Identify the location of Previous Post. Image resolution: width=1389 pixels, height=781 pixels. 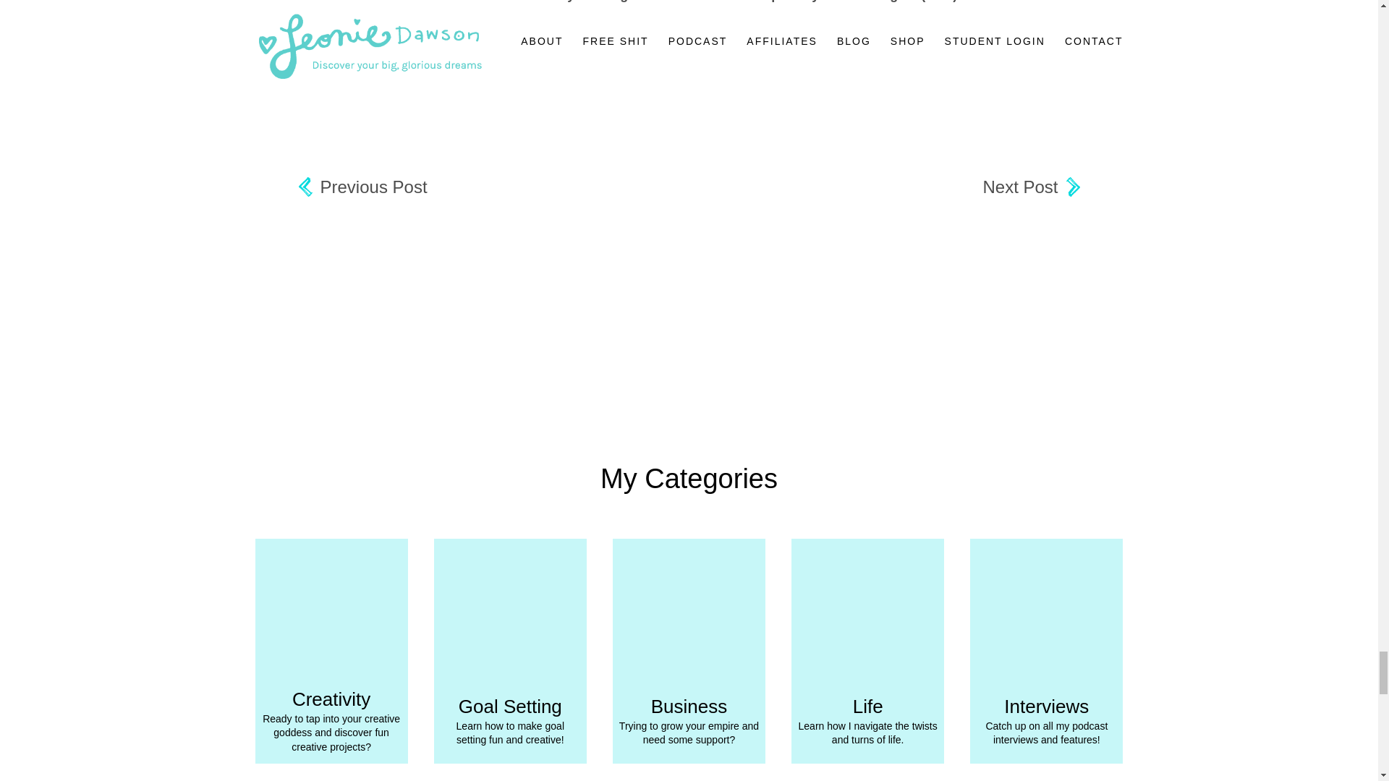
(362, 188).